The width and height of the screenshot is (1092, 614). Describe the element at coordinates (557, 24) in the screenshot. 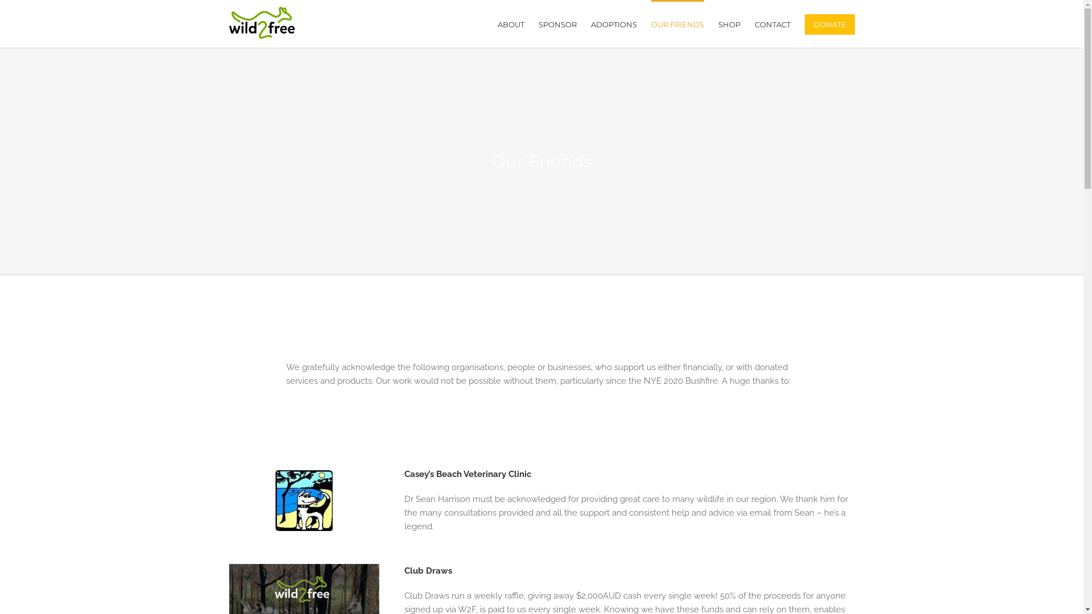

I see `SPONSOR` at that location.